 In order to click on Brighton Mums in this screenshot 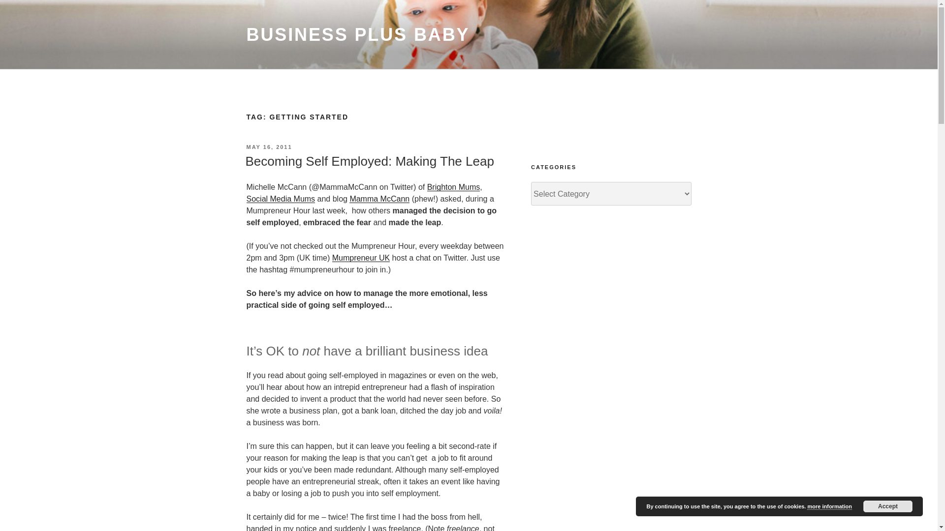, I will do `click(453, 187)`.